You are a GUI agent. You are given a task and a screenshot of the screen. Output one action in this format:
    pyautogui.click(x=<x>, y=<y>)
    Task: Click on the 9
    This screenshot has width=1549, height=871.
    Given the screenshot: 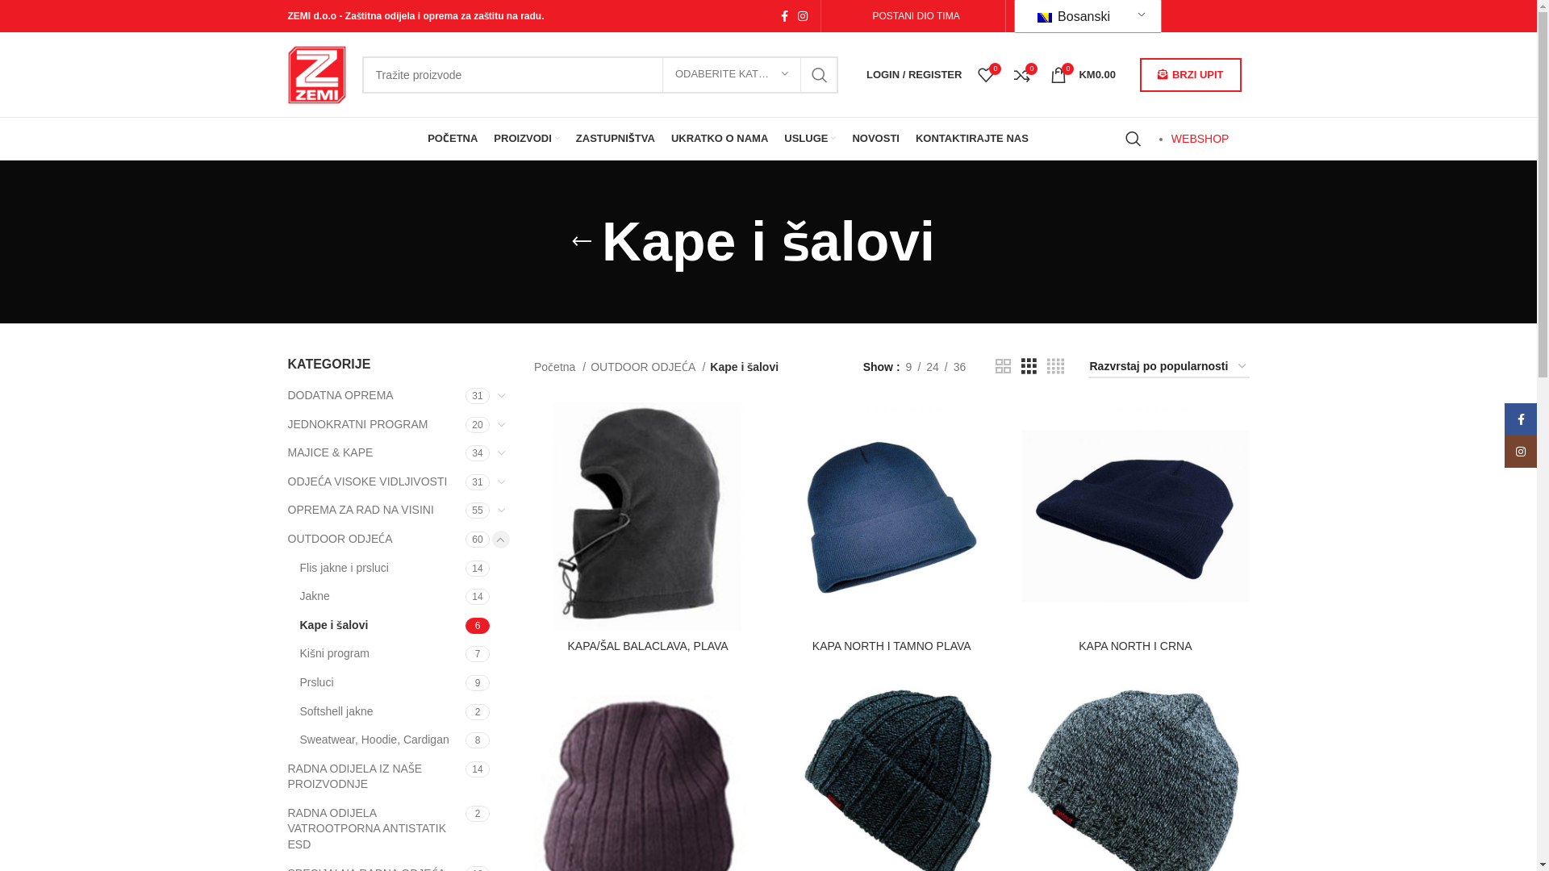 What is the action you would take?
    pyautogui.click(x=909, y=367)
    